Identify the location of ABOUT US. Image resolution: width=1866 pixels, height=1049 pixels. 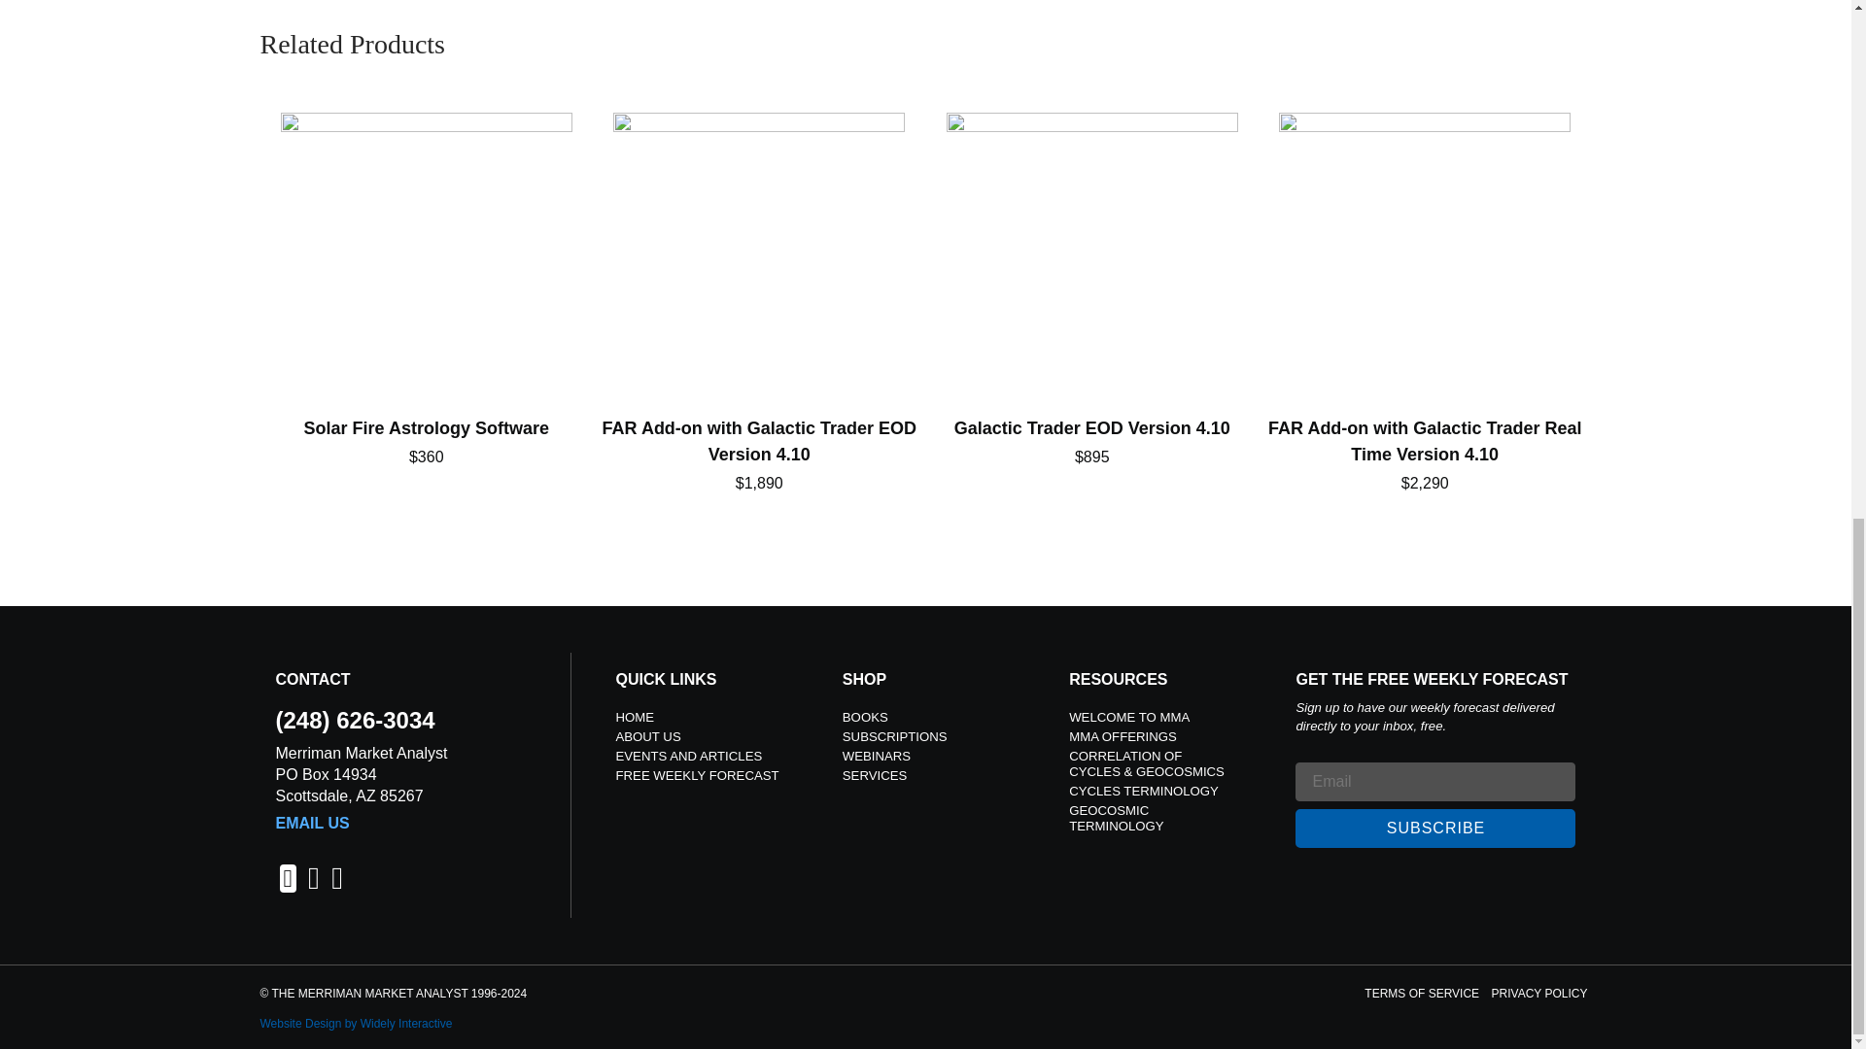
(647, 736).